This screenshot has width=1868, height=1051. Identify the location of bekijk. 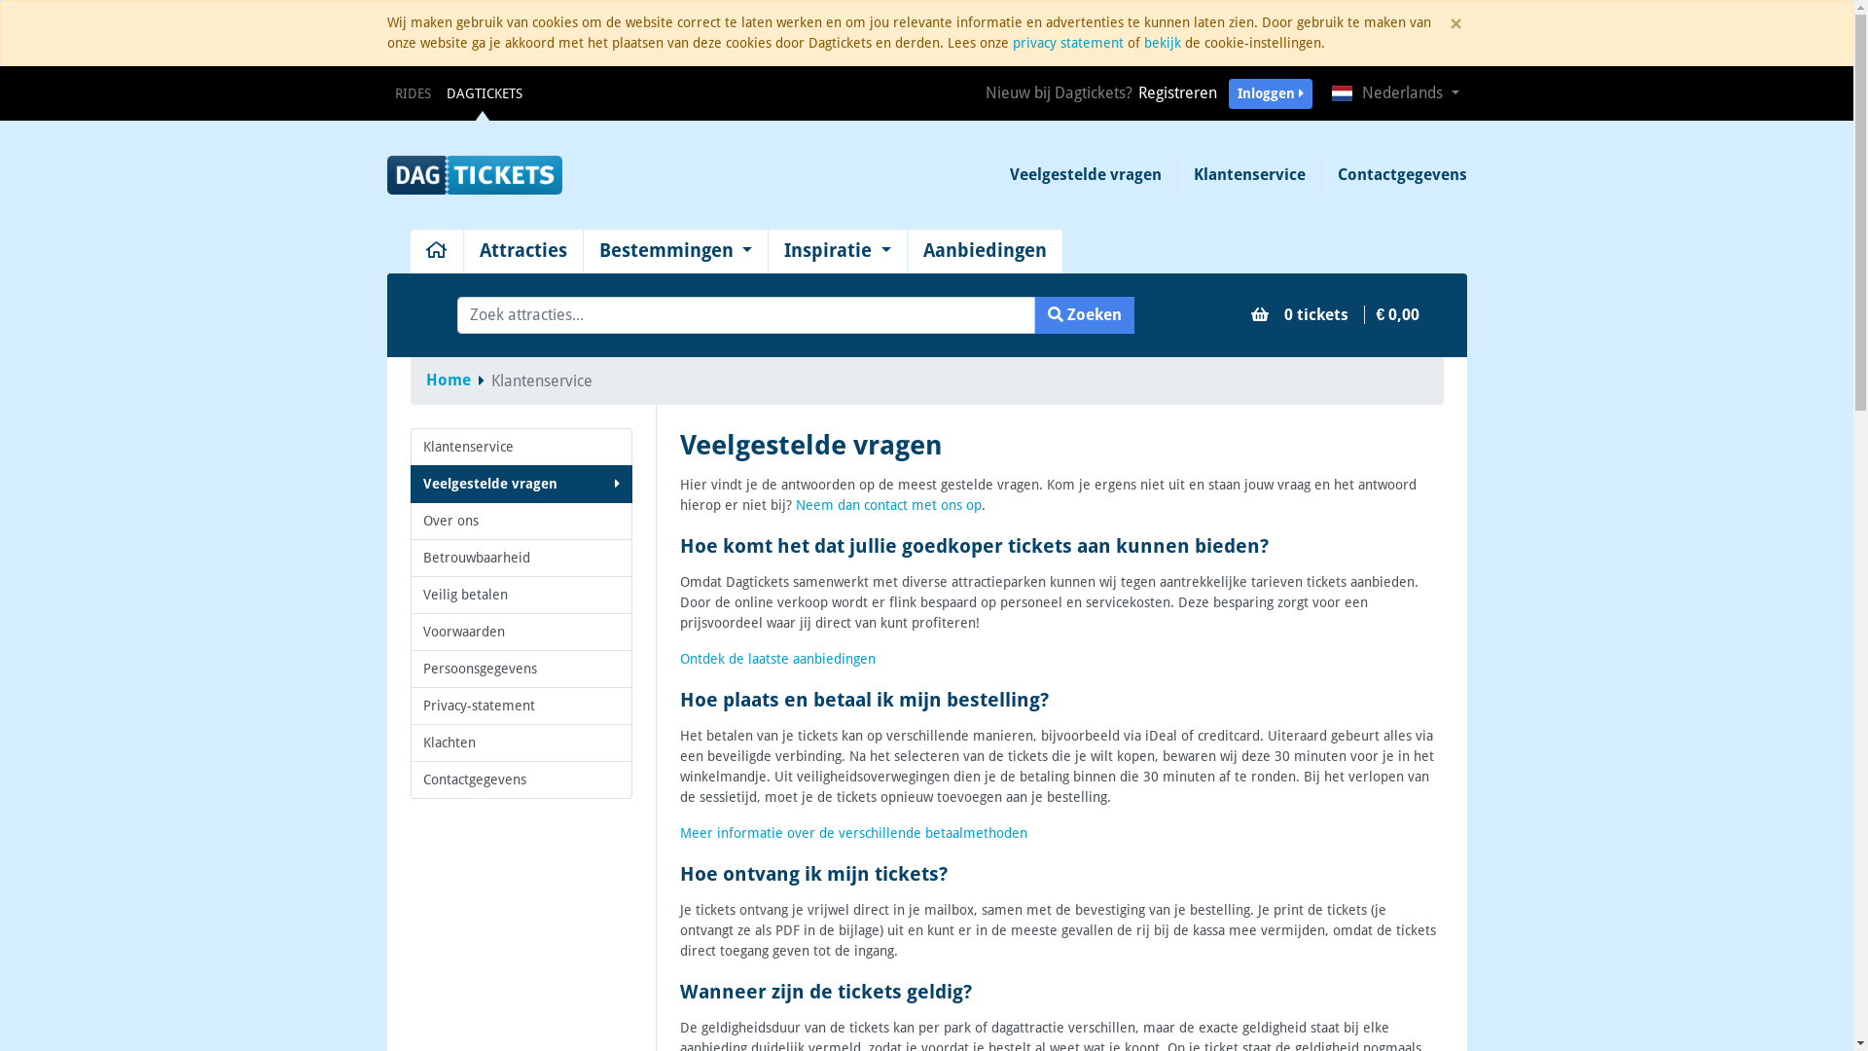
(1163, 43).